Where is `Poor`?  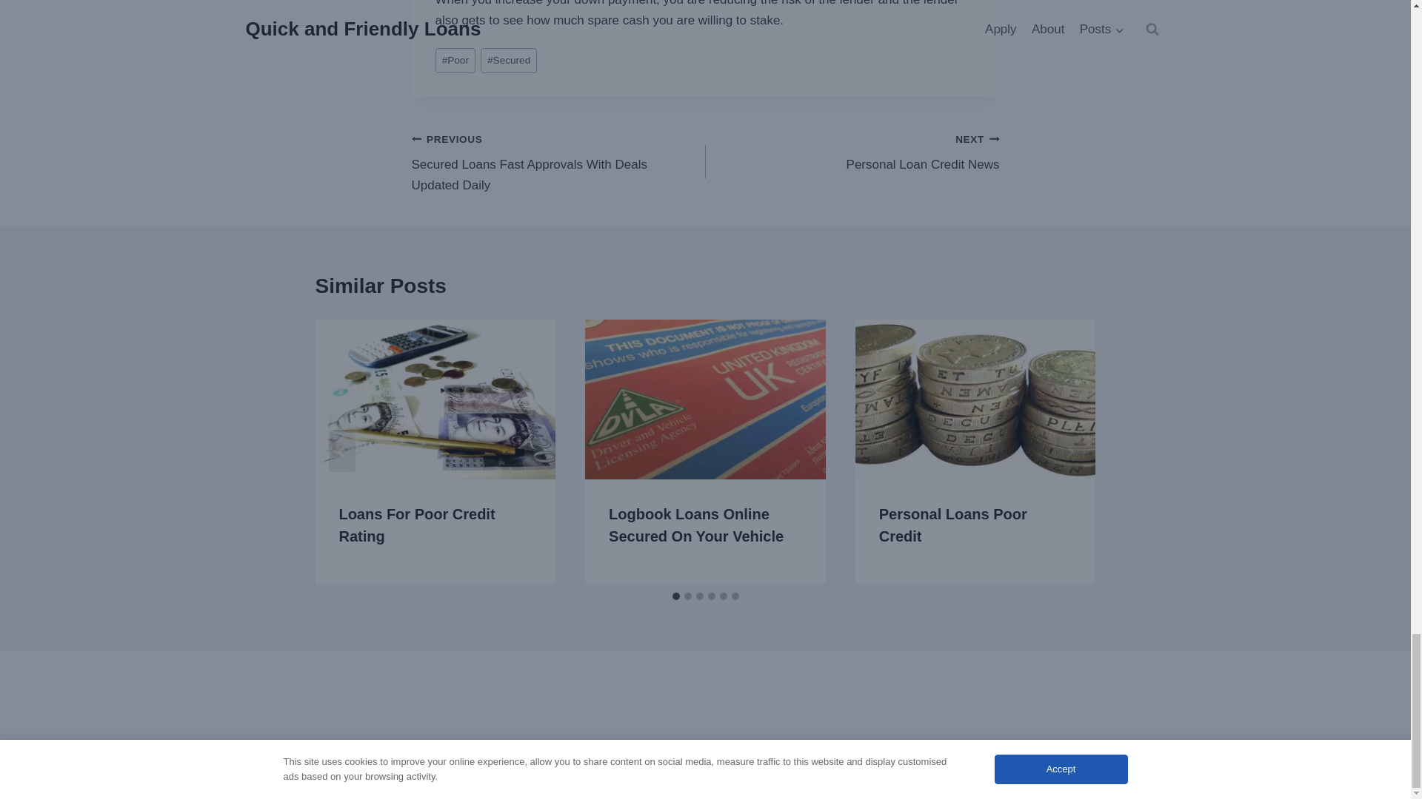
Poor is located at coordinates (455, 61).